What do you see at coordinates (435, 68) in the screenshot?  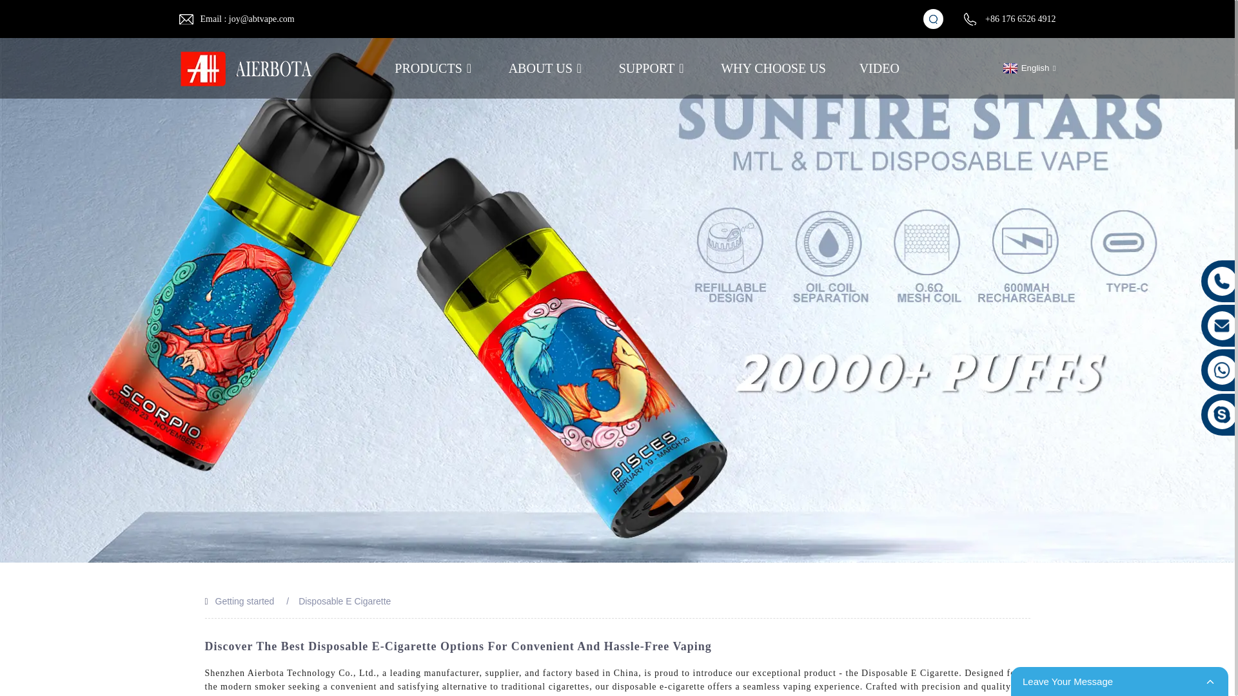 I see `PRODUCTS` at bounding box center [435, 68].